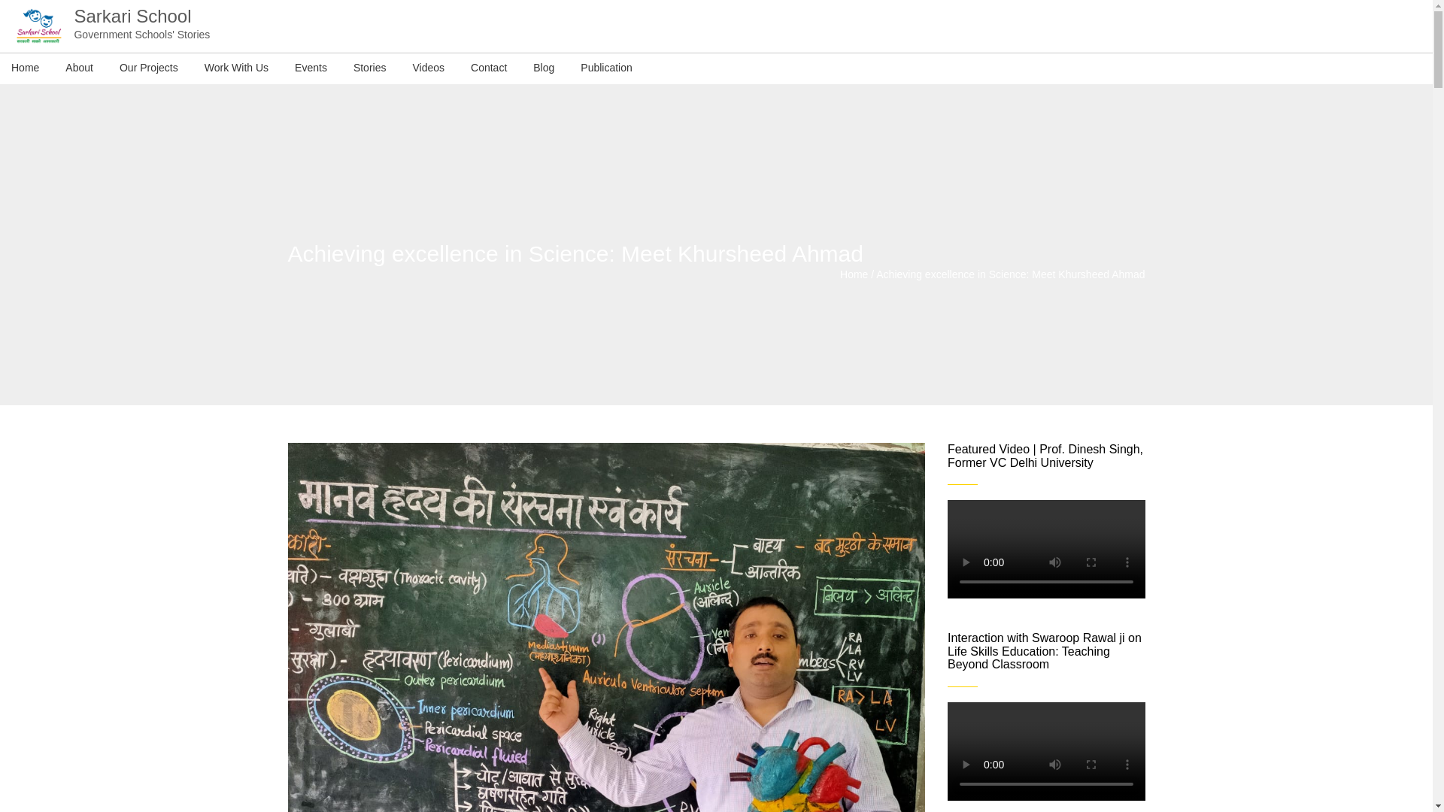 This screenshot has width=1444, height=812. Describe the element at coordinates (236, 68) in the screenshot. I see `Work With Us` at that location.